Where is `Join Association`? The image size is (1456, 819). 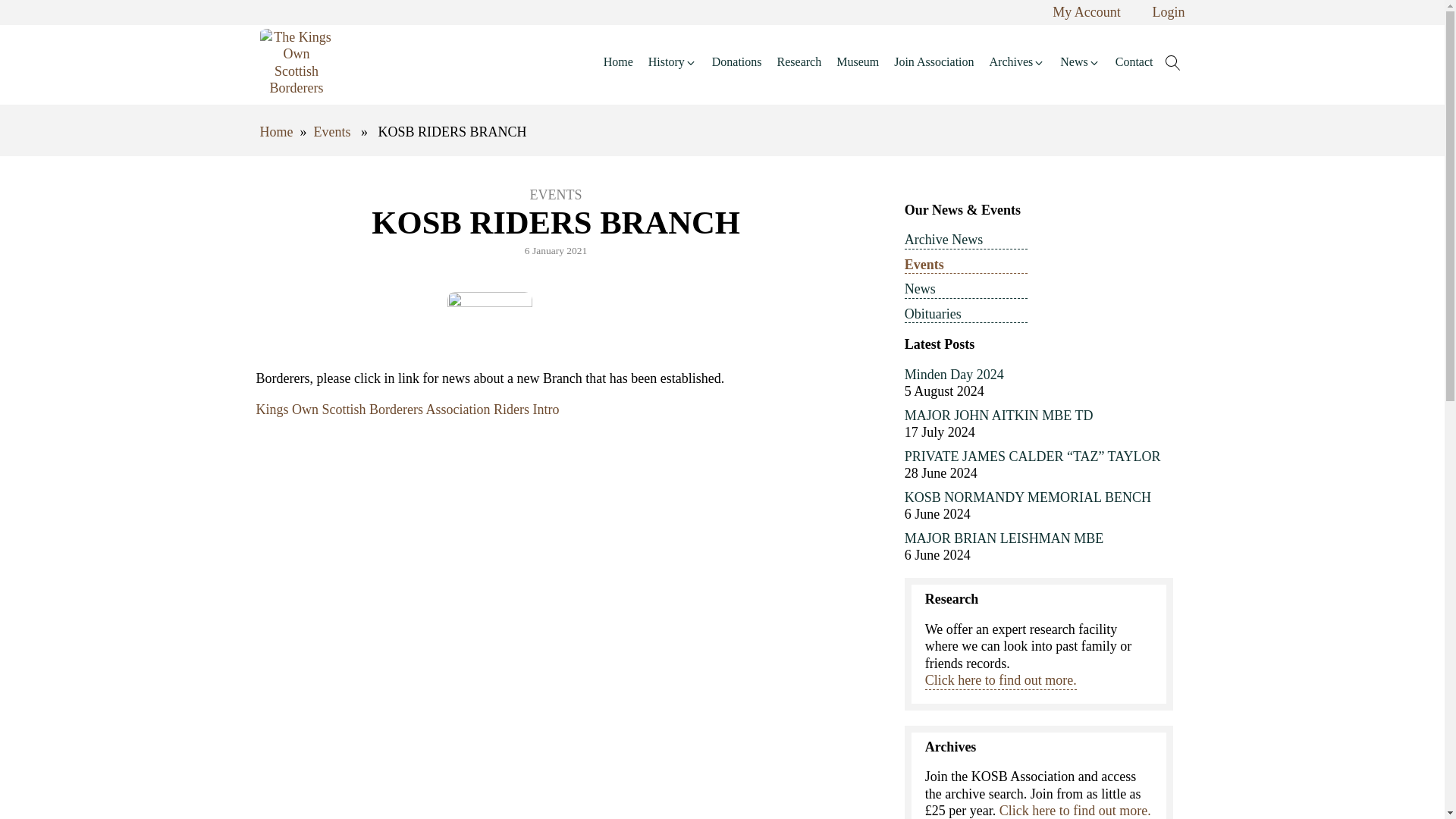
Join Association is located at coordinates (934, 62).